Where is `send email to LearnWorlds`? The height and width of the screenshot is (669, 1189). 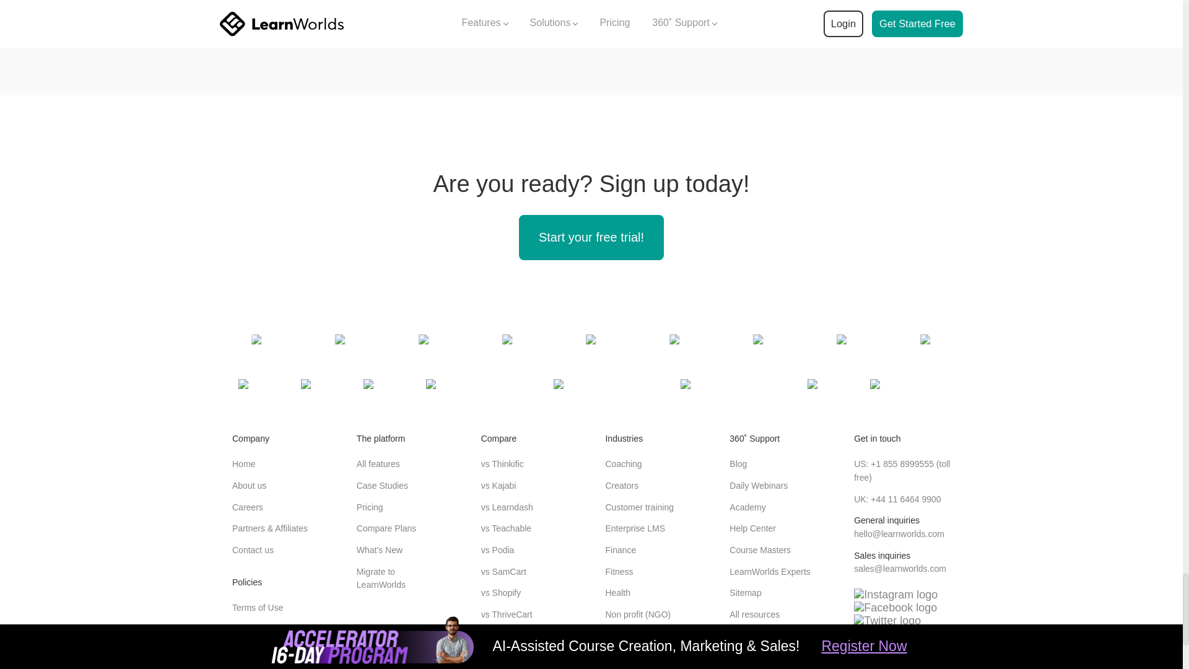 send email to LearnWorlds is located at coordinates (899, 534).